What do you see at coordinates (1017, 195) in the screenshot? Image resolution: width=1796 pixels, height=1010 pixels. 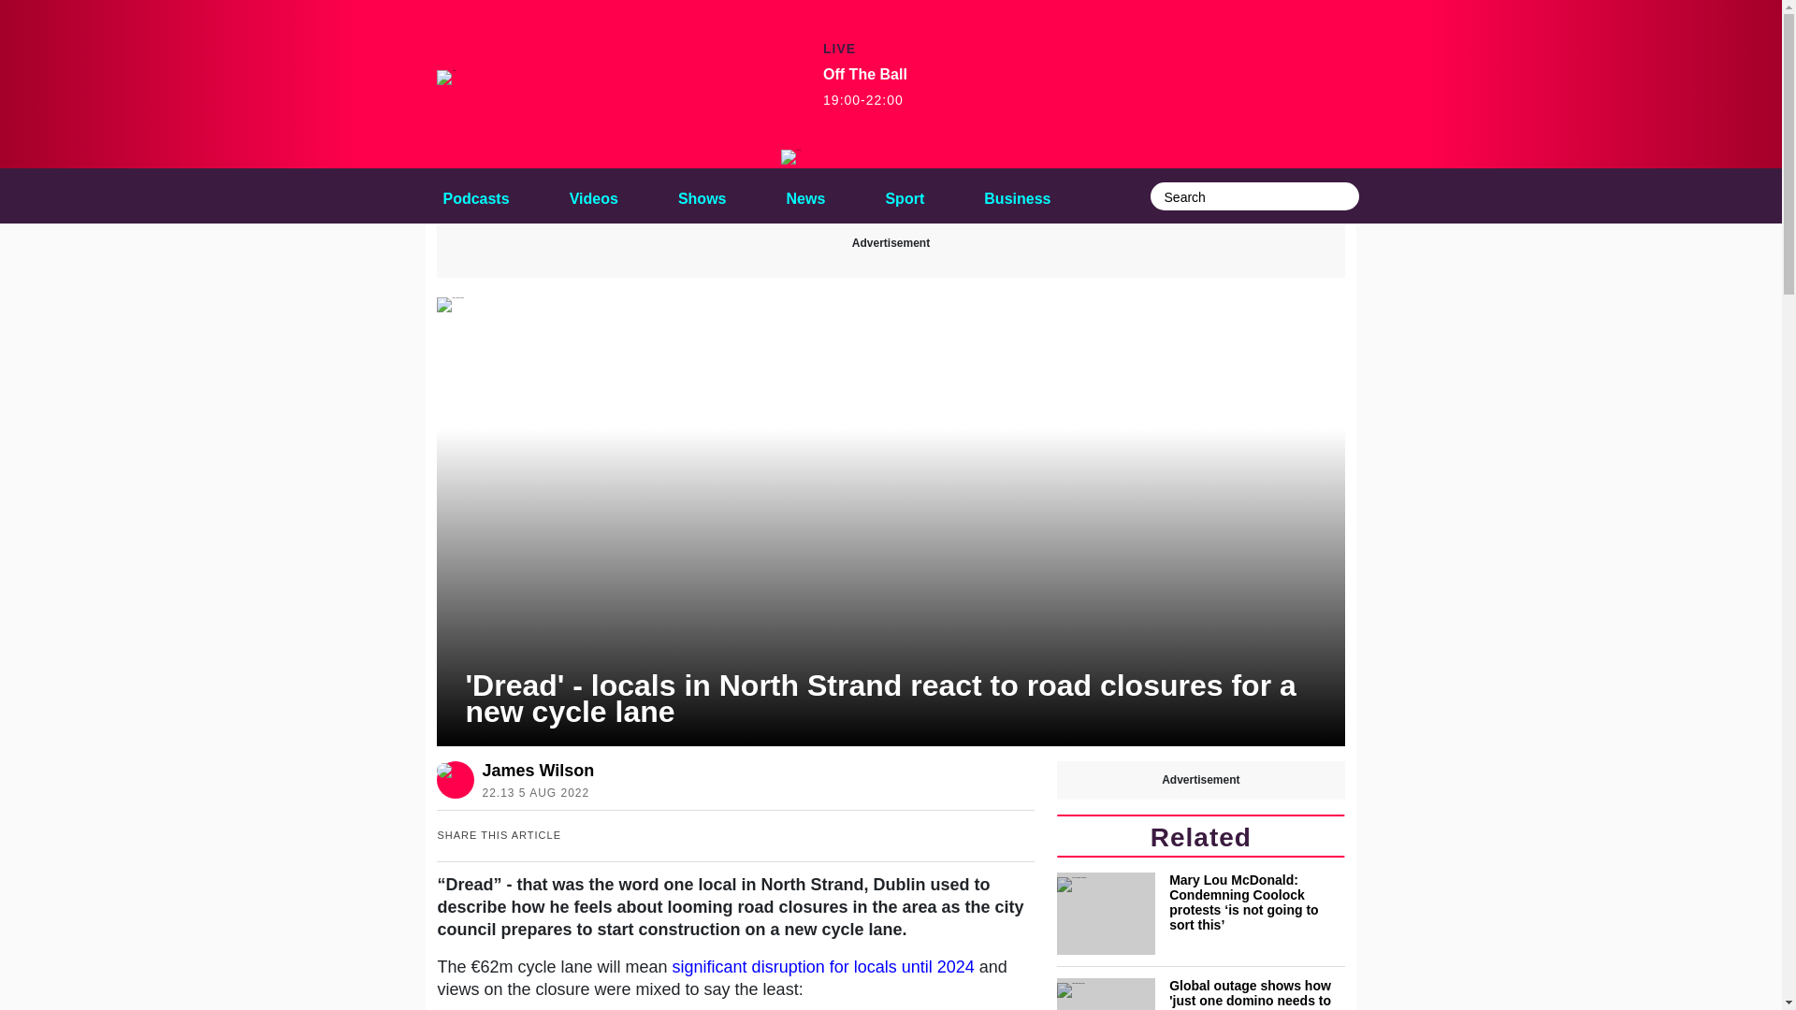 I see `Videos` at bounding box center [1017, 195].